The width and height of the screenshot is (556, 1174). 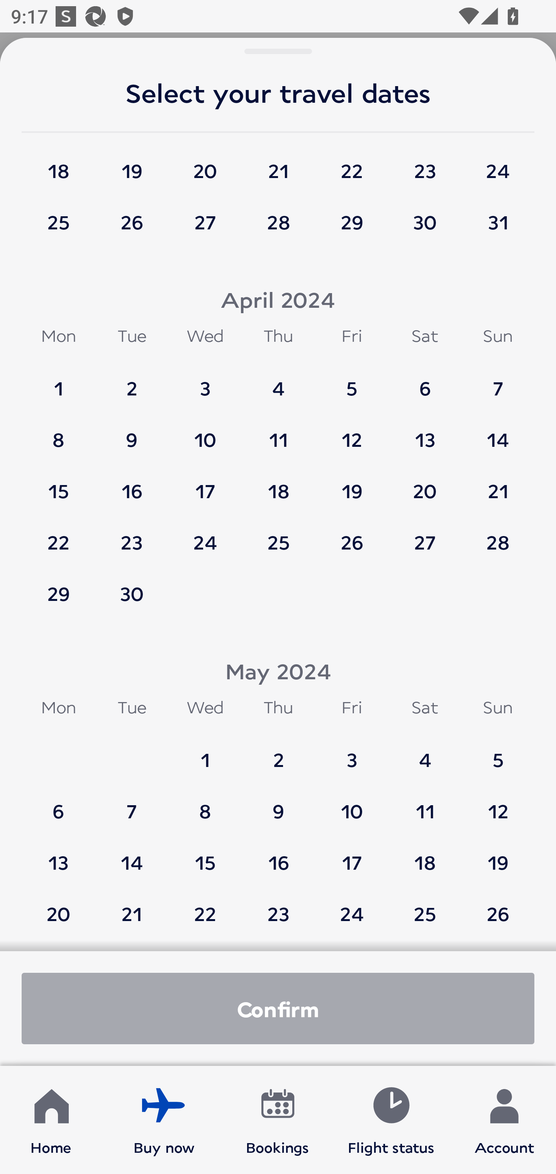 I want to click on 2, so click(x=132, y=382).